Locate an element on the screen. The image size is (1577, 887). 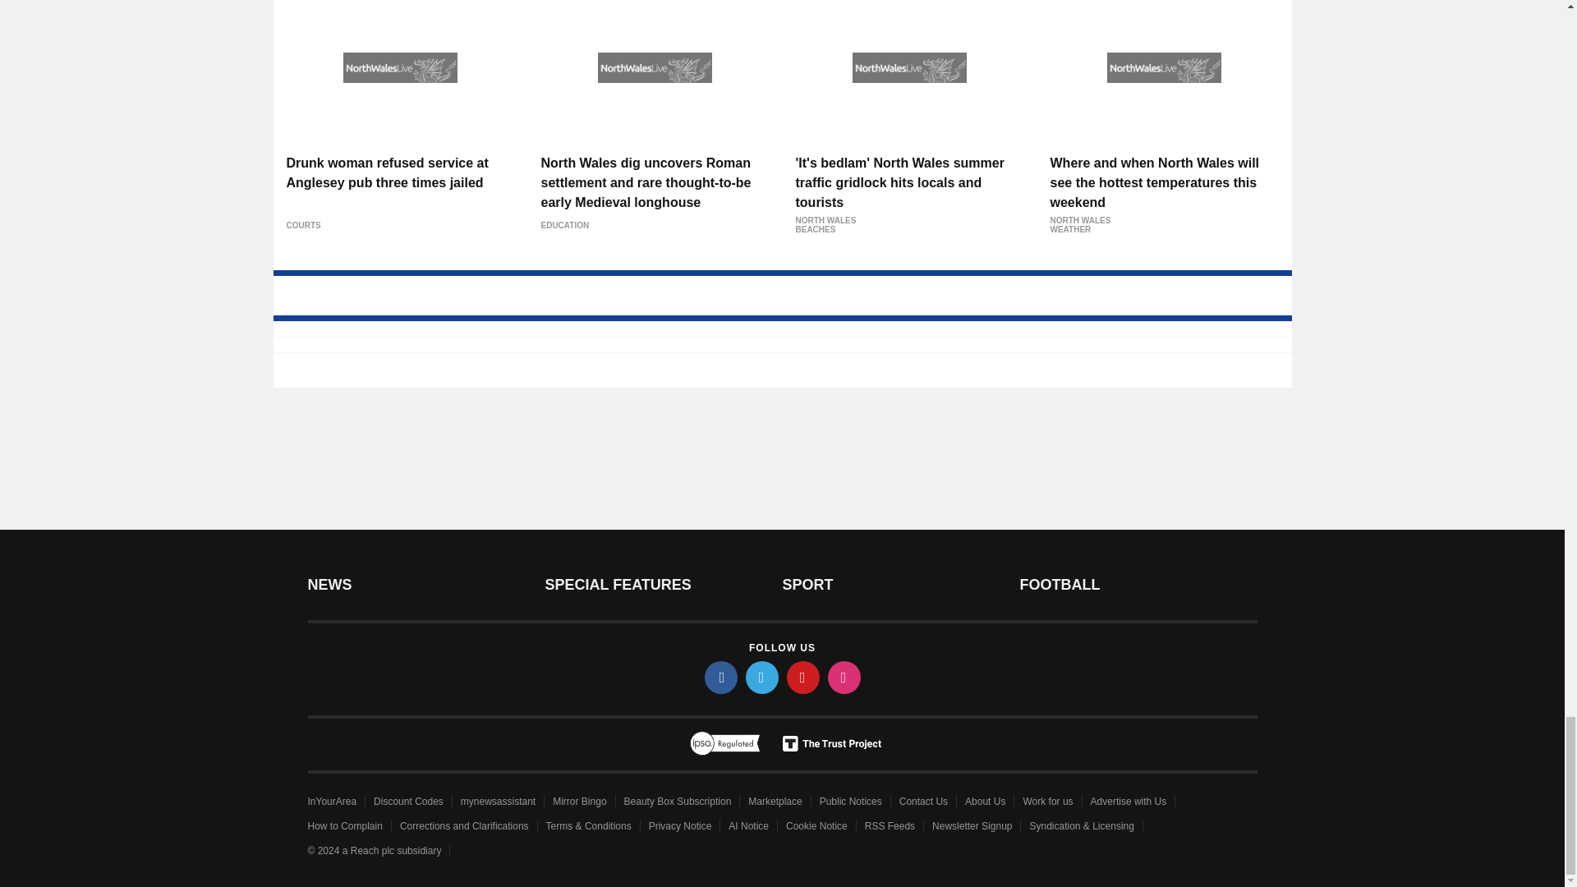
pinterest is located at coordinates (803, 677).